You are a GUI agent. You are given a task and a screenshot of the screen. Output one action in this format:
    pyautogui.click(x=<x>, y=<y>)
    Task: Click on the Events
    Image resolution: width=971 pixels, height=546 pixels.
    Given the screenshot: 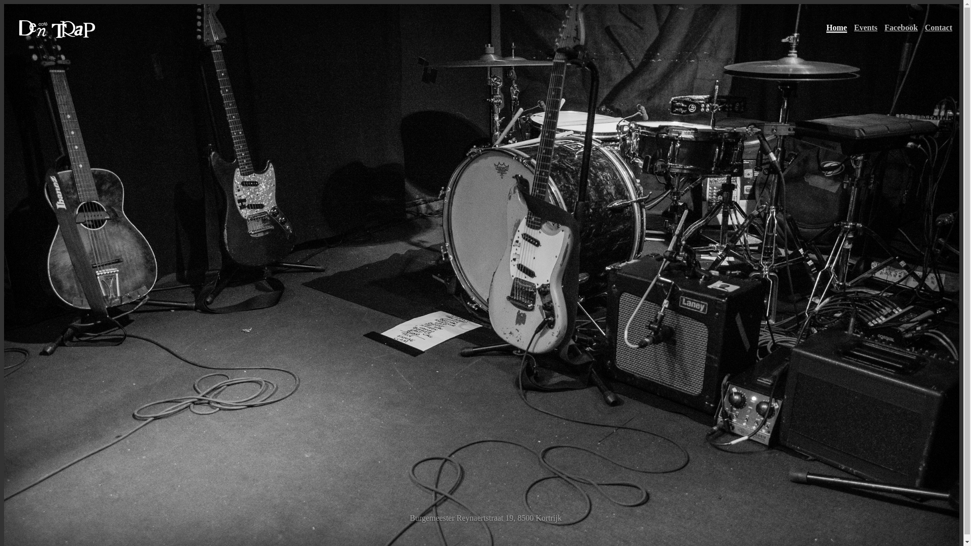 What is the action you would take?
    pyautogui.click(x=866, y=28)
    